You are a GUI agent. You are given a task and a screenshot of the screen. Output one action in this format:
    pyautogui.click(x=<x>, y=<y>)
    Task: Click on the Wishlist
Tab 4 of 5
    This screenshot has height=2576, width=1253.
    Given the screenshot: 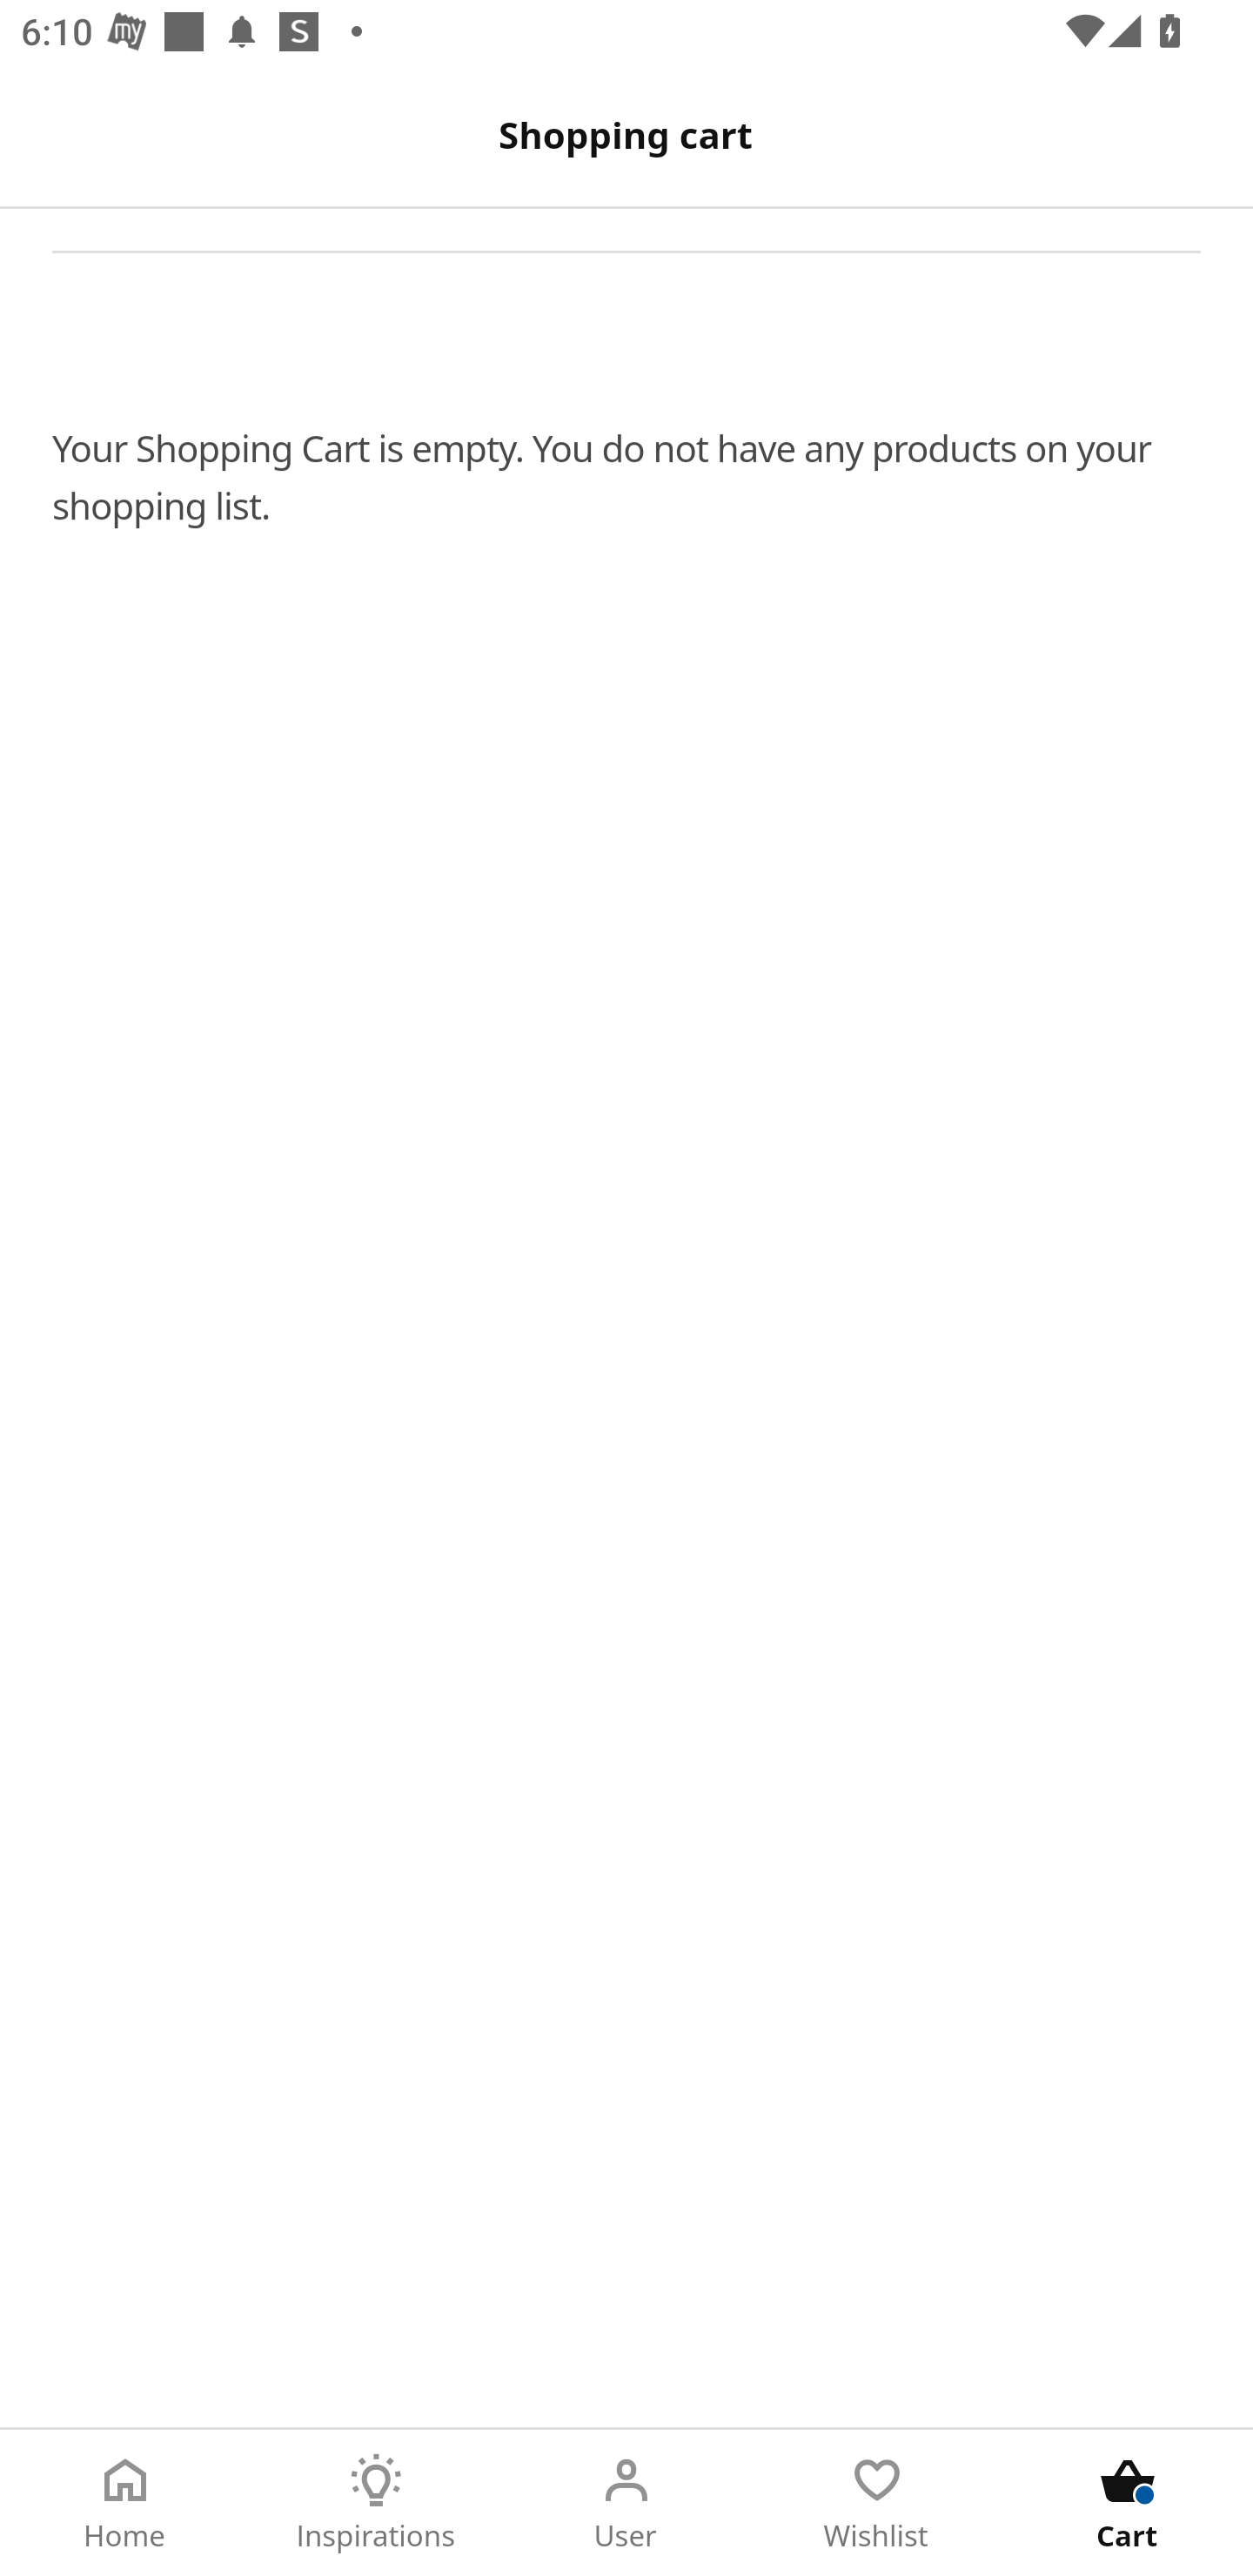 What is the action you would take?
    pyautogui.click(x=877, y=2503)
    